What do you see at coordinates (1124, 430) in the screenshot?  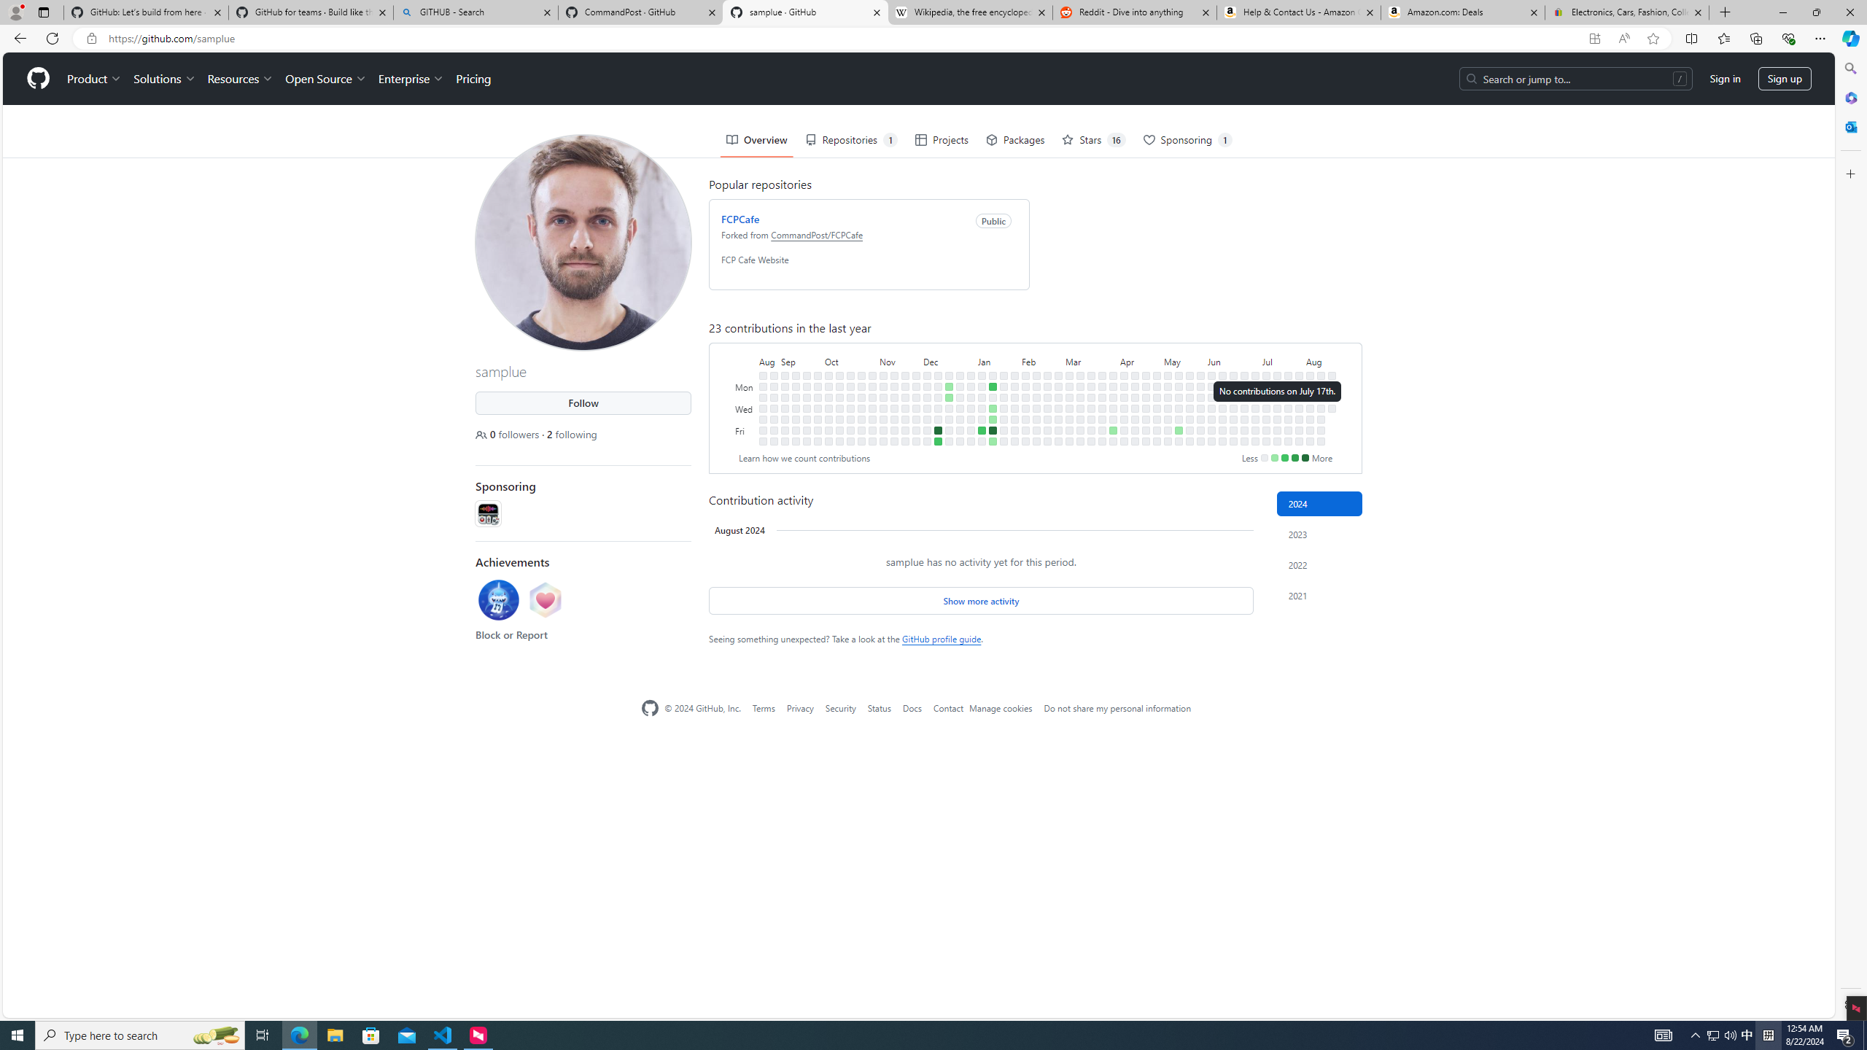 I see `No contributions on April 12th.` at bounding box center [1124, 430].